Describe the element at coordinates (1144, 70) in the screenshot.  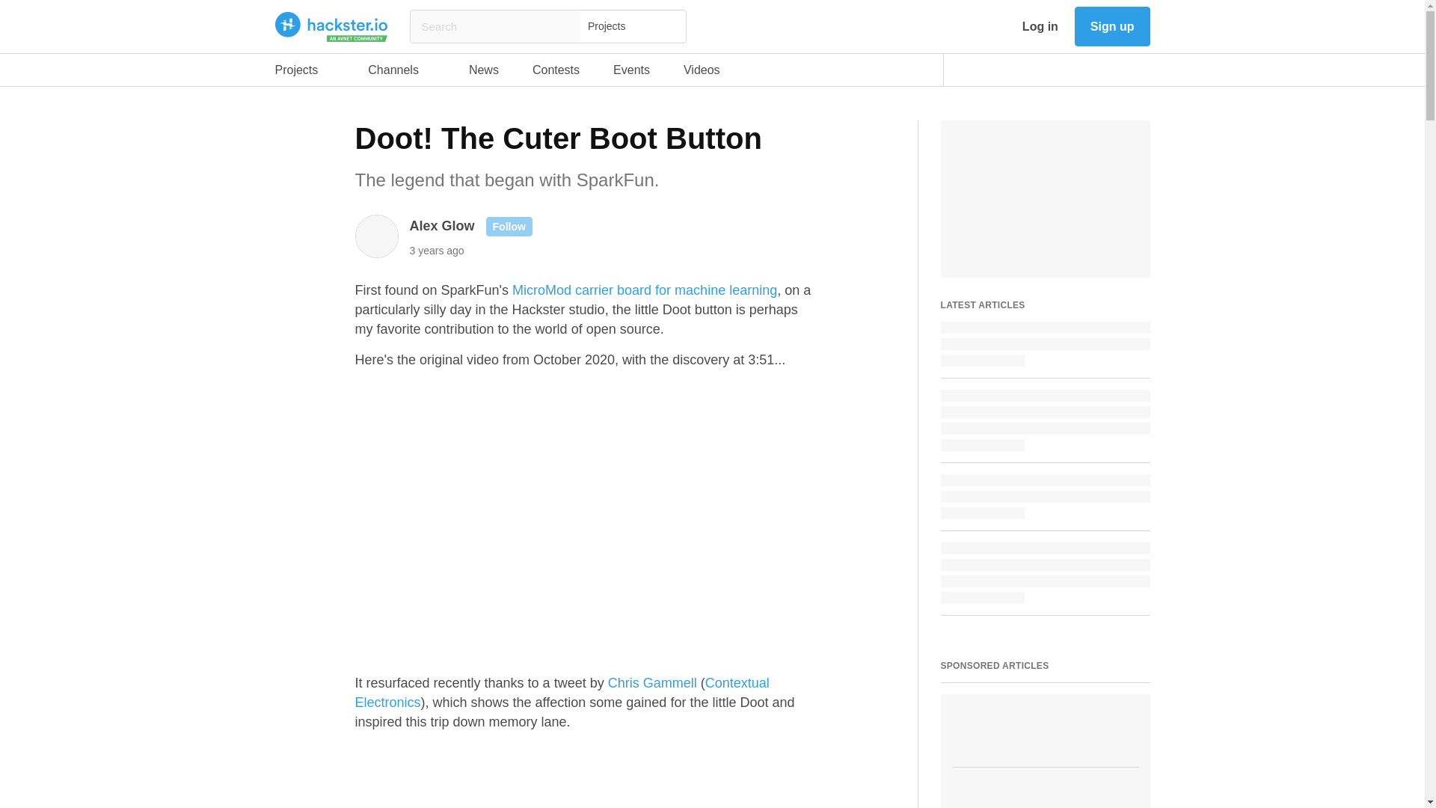
I see `News` at that location.